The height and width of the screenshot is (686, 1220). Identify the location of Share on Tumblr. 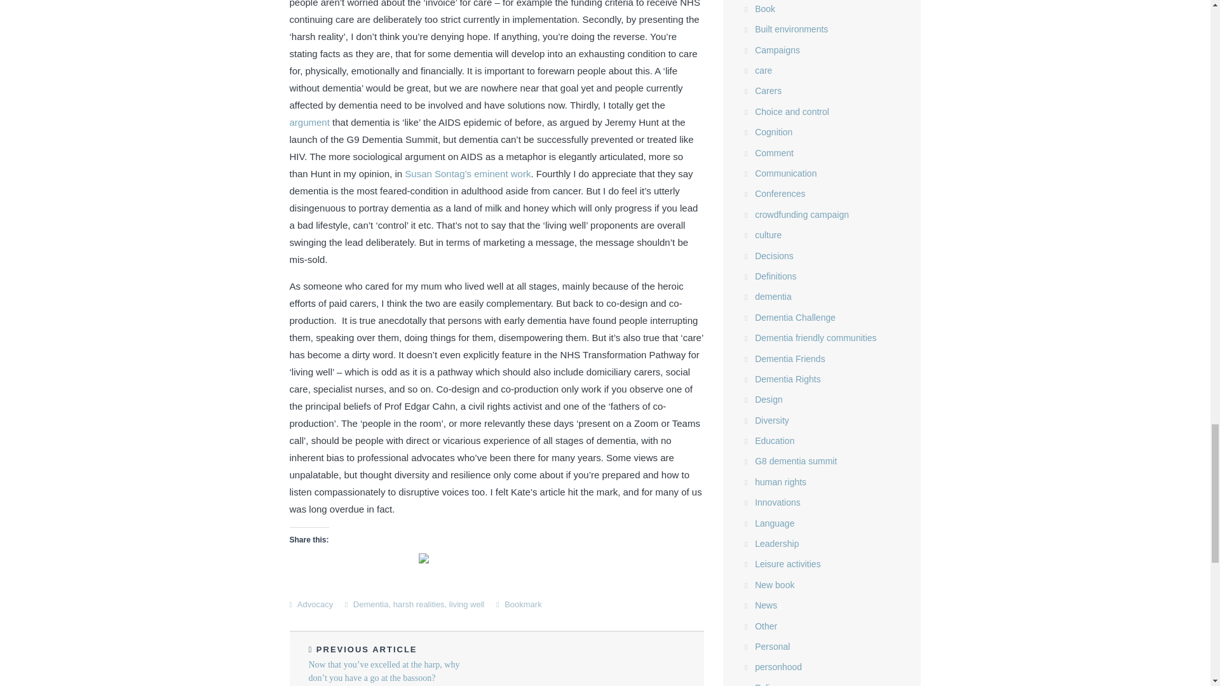
(391, 558).